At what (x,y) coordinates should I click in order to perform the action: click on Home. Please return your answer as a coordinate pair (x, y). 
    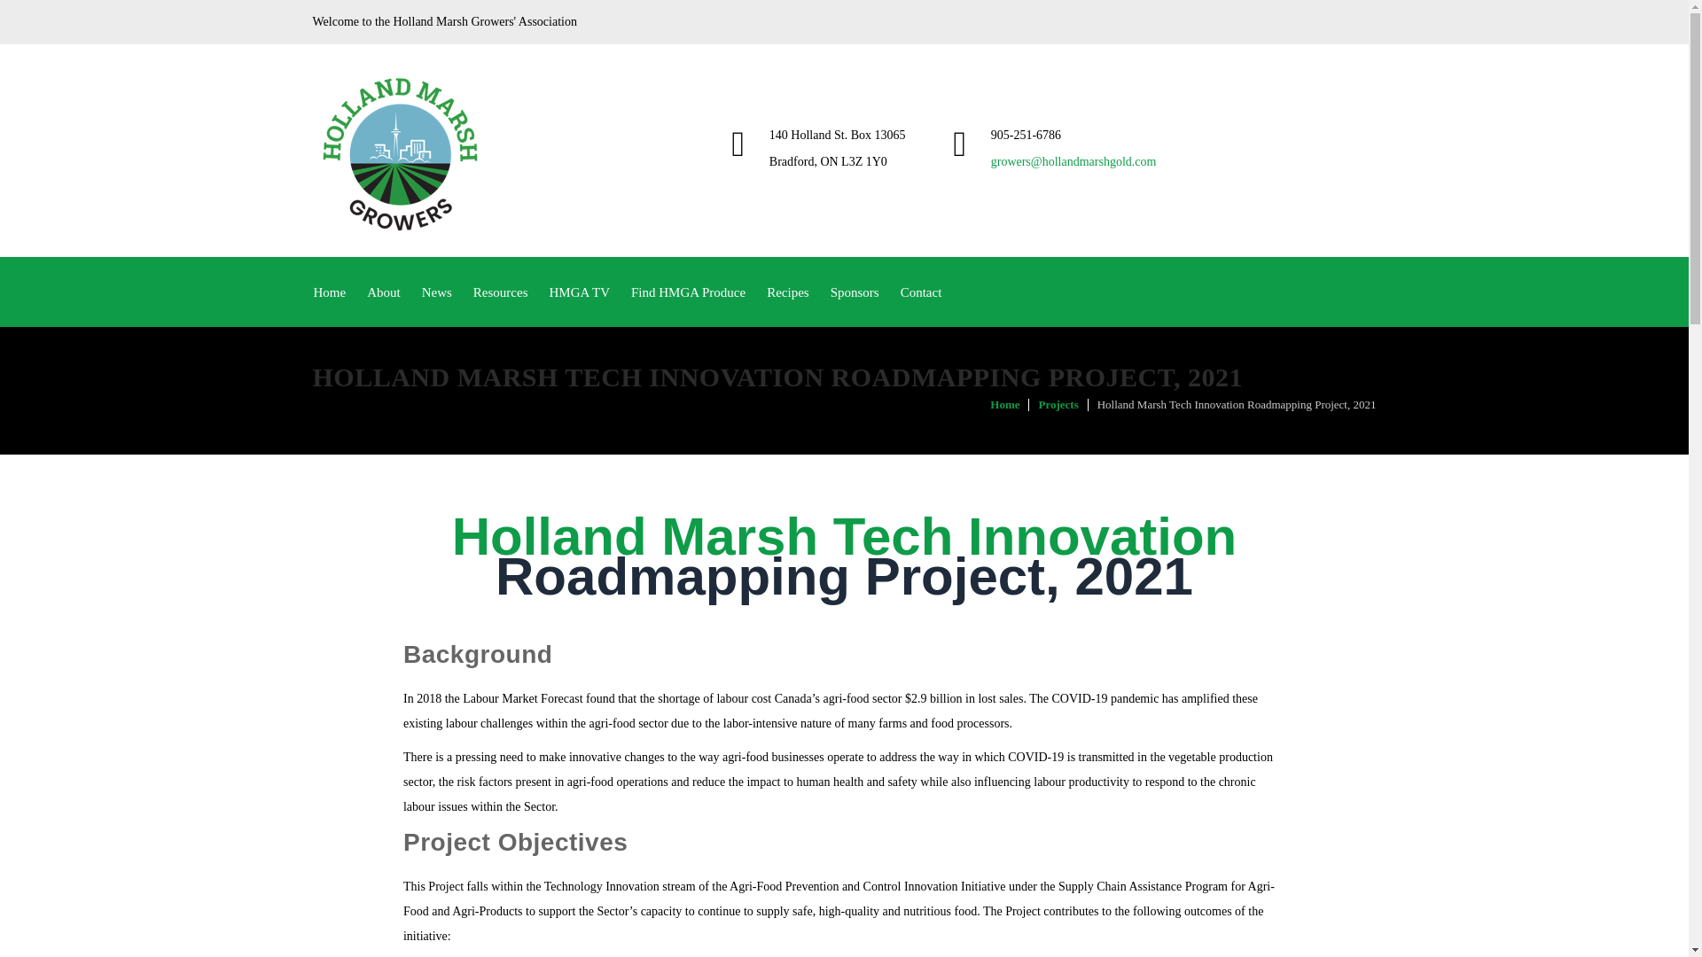
    Looking at the image, I should click on (330, 292).